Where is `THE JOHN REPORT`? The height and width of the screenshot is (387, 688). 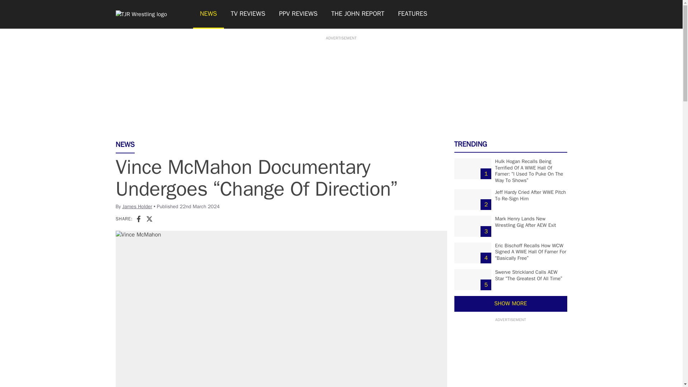 THE JOHN REPORT is located at coordinates (357, 14).